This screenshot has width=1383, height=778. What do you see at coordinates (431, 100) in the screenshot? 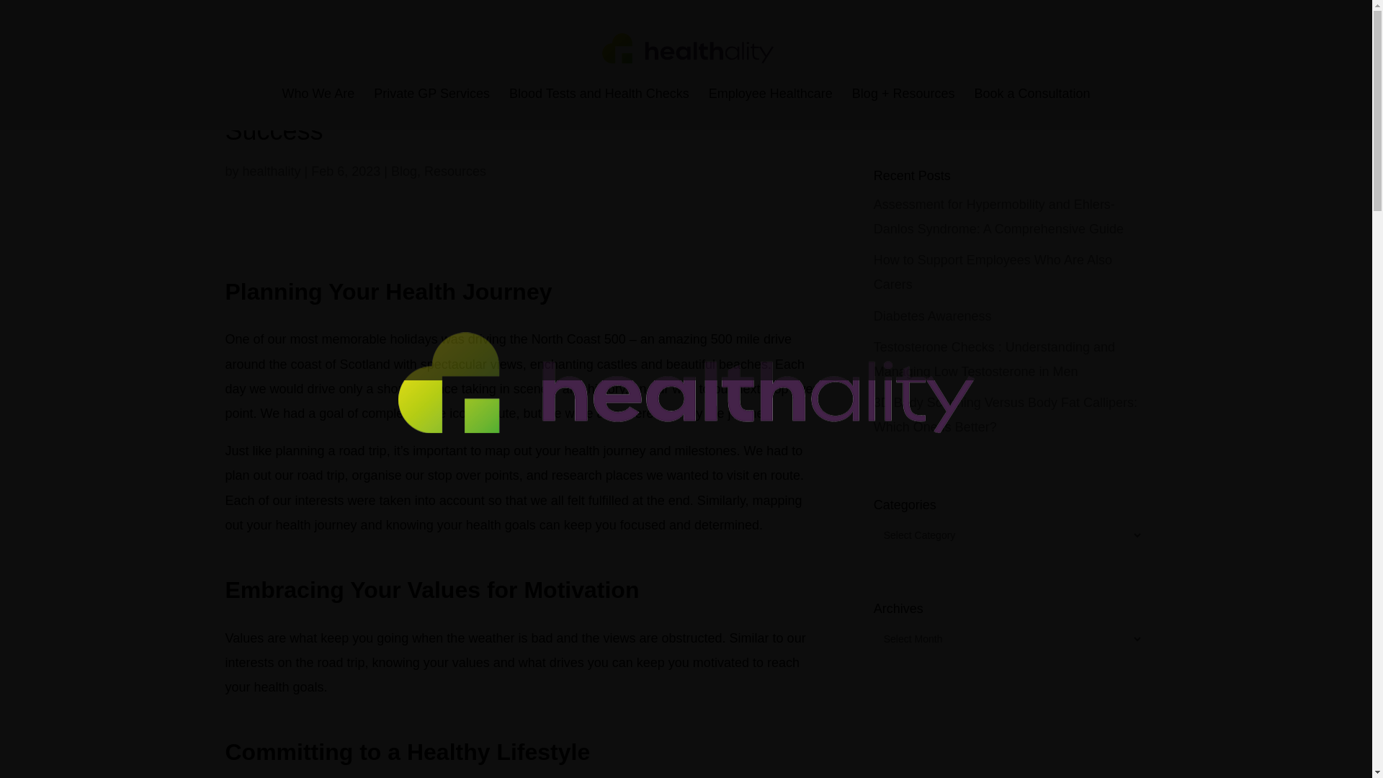
I see `Private GP Services` at bounding box center [431, 100].